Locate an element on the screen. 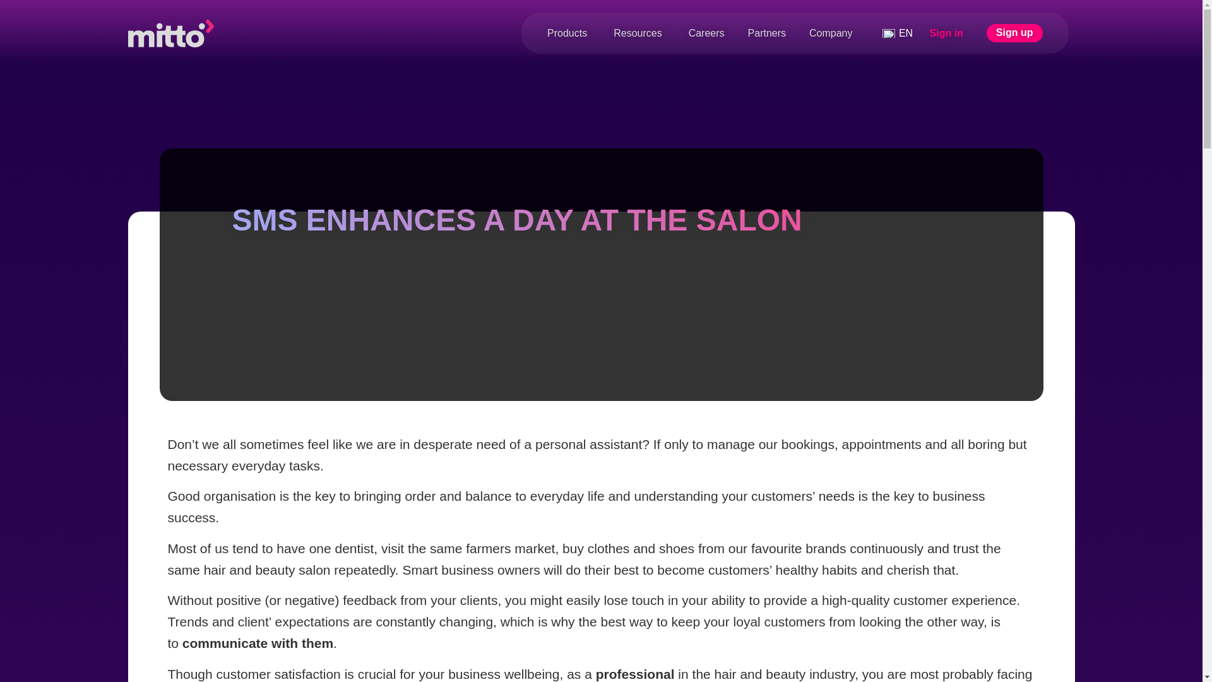 The width and height of the screenshot is (1212, 682). Sign in is located at coordinates (946, 32).